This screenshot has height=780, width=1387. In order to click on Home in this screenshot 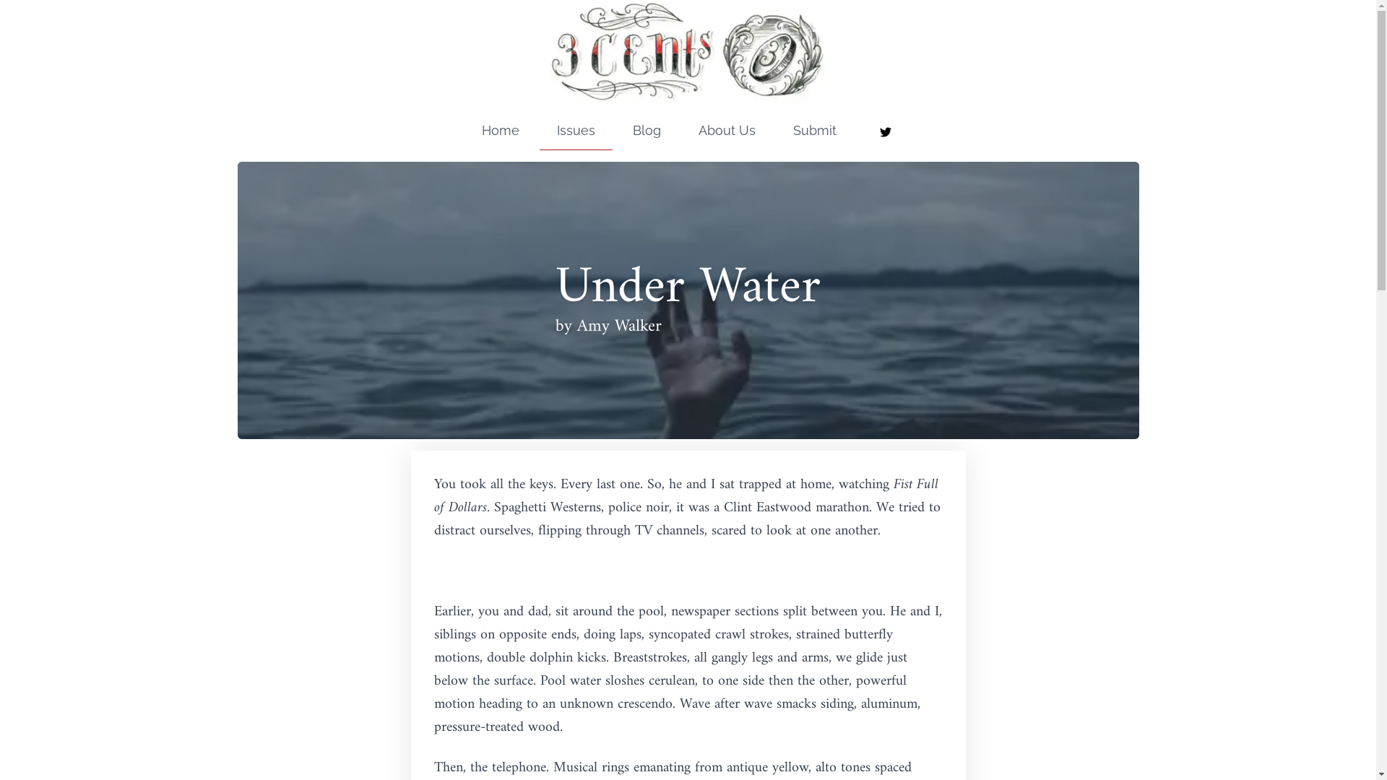, I will do `click(501, 133)`.